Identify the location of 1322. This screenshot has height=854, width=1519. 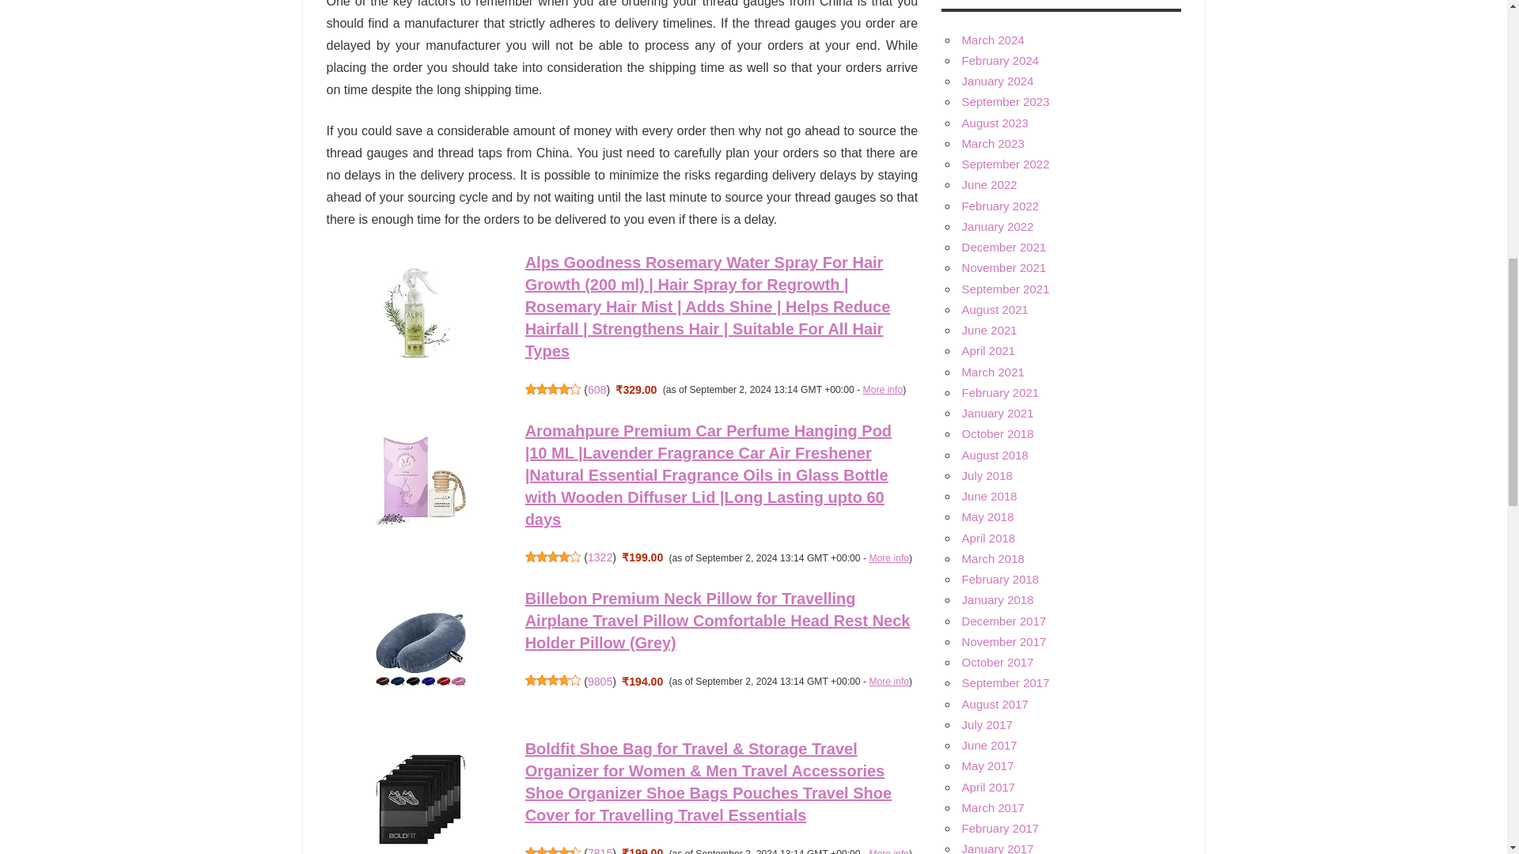
(600, 557).